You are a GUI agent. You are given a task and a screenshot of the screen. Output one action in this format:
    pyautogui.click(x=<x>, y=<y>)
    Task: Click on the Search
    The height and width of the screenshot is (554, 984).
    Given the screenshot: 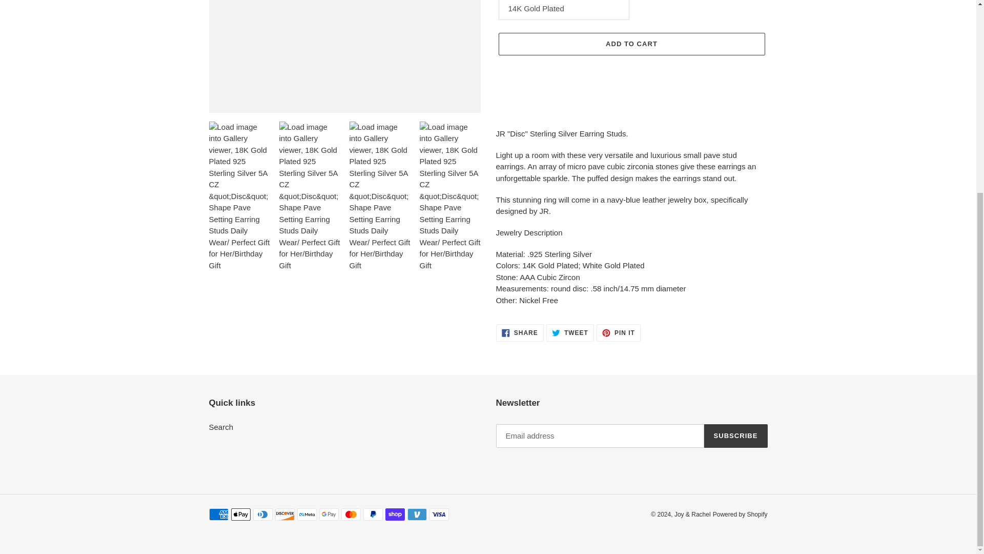 What is the action you would take?
    pyautogui.click(x=618, y=332)
    